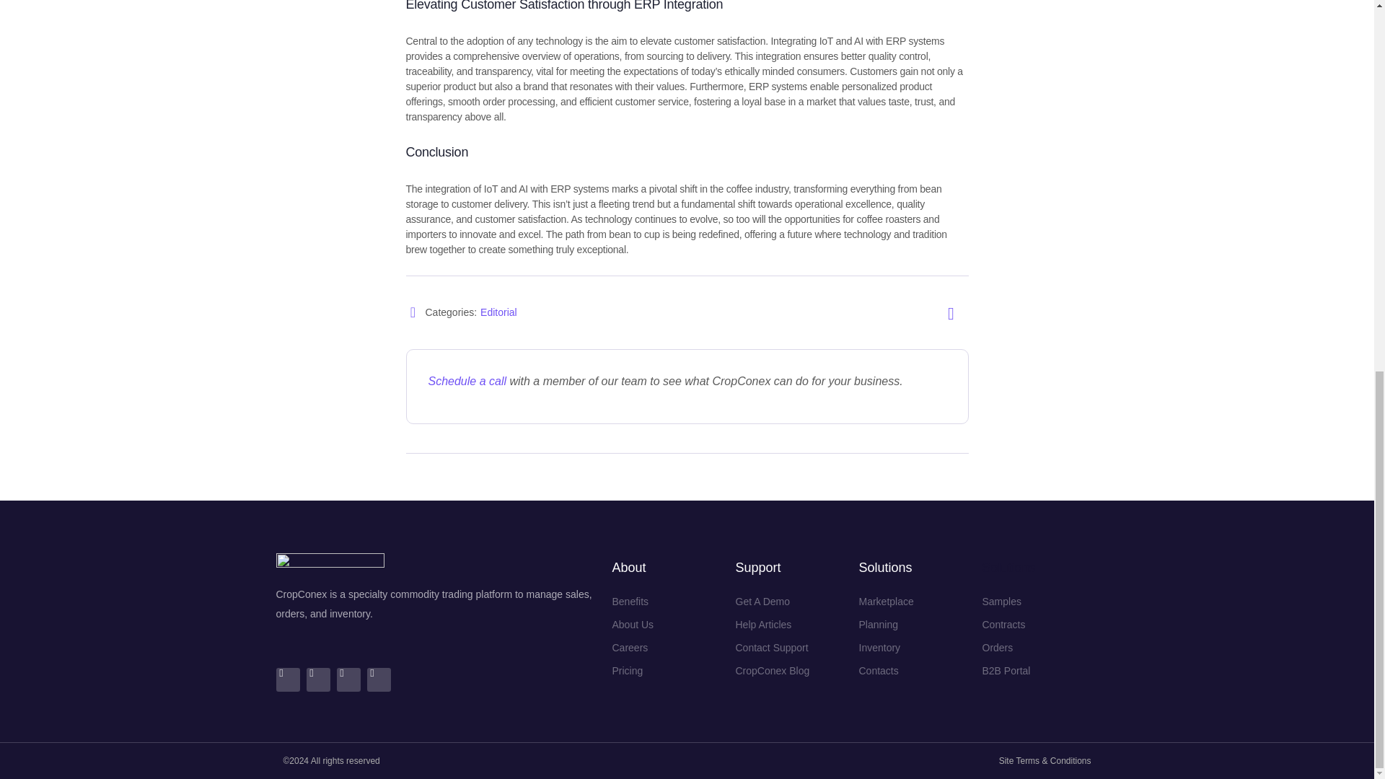  Describe the element at coordinates (638, 602) in the screenshot. I see `Benefits` at that location.